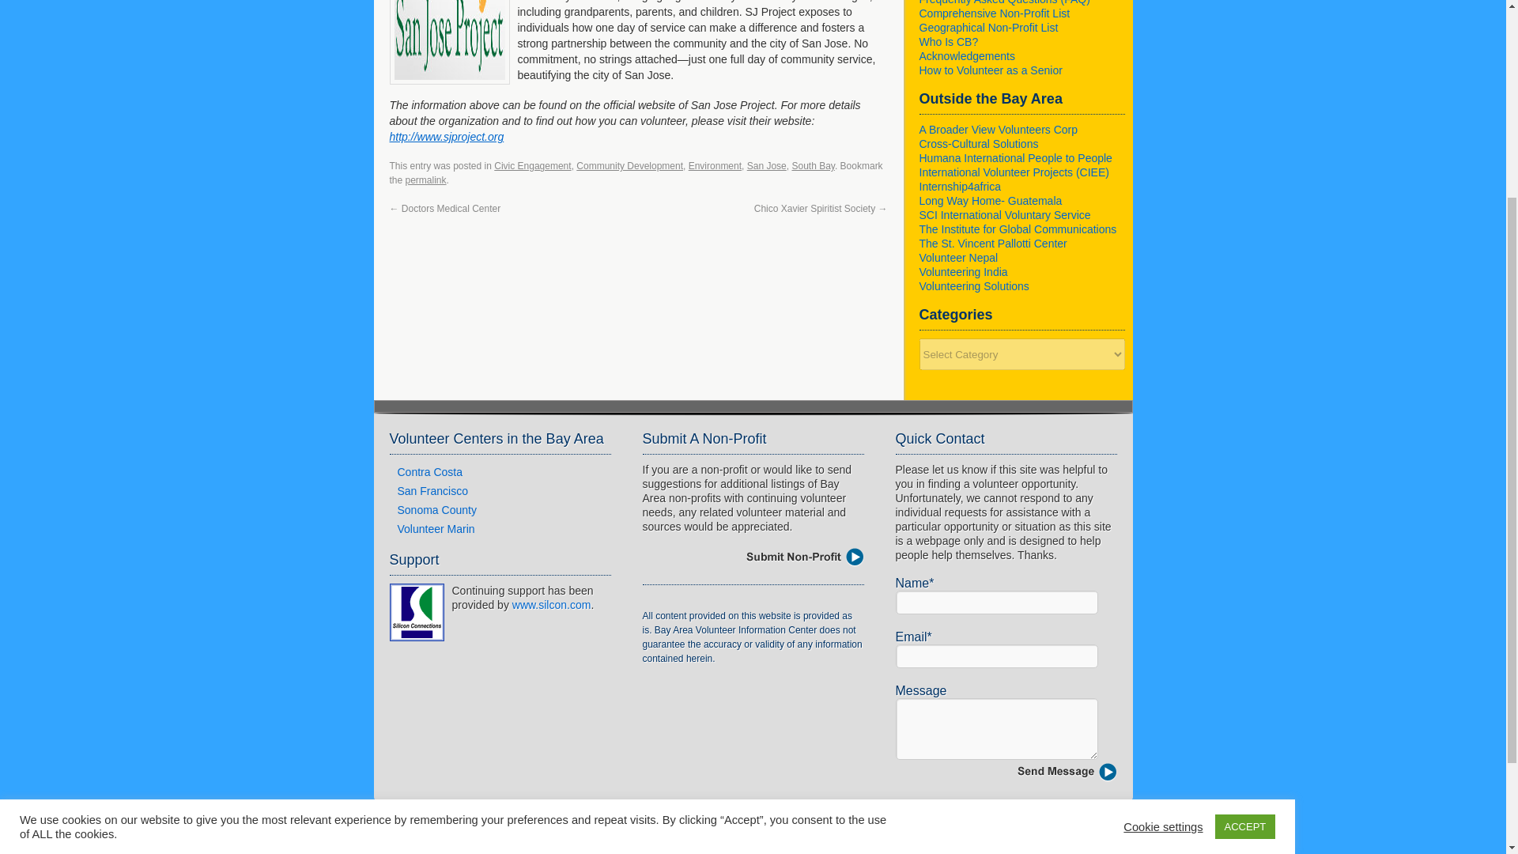 Image resolution: width=1518 pixels, height=854 pixels. I want to click on South Bay, so click(812, 166).